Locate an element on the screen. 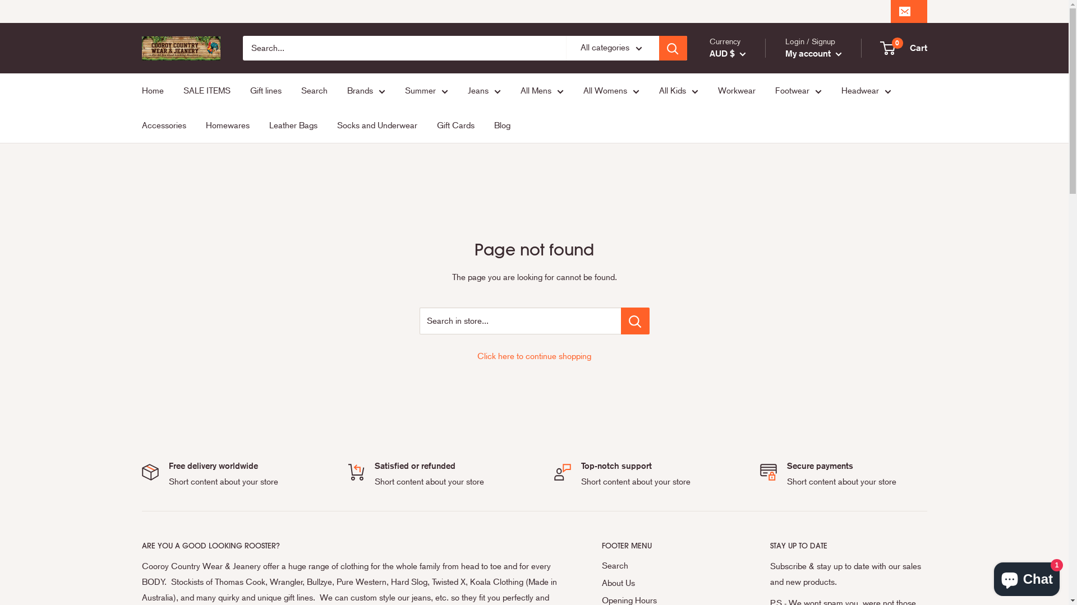  0
Cart is located at coordinates (904, 48).